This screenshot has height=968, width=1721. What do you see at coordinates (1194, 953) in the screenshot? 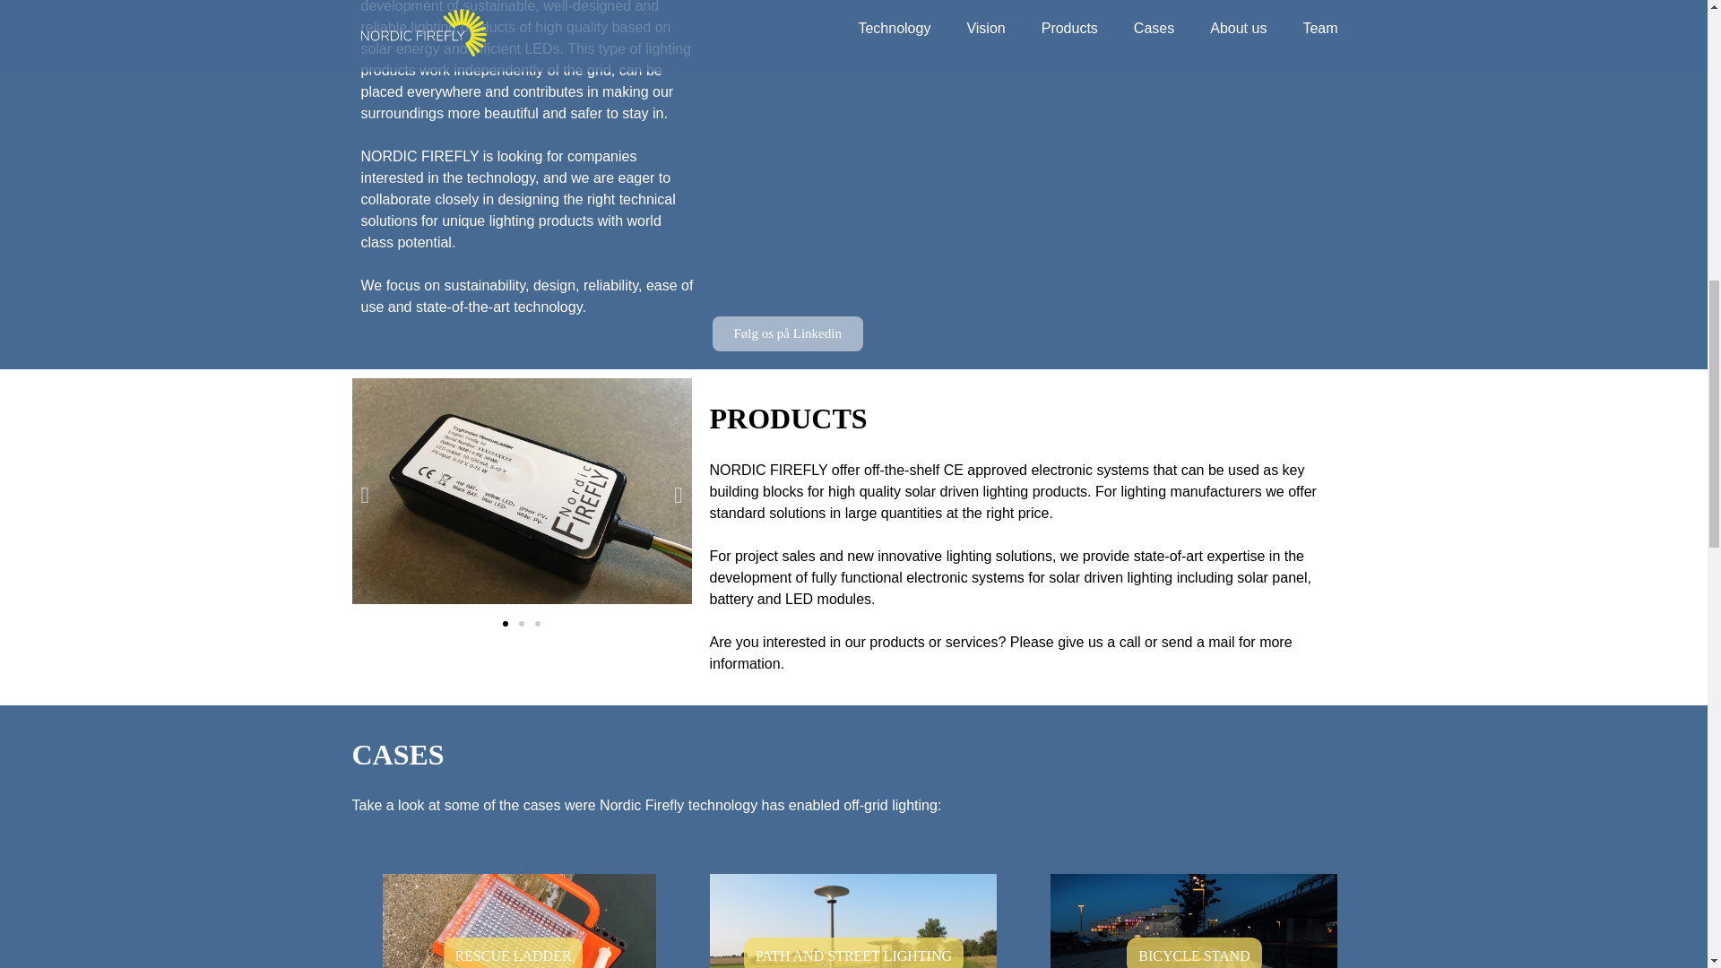
I see `BICYCLE STAND` at bounding box center [1194, 953].